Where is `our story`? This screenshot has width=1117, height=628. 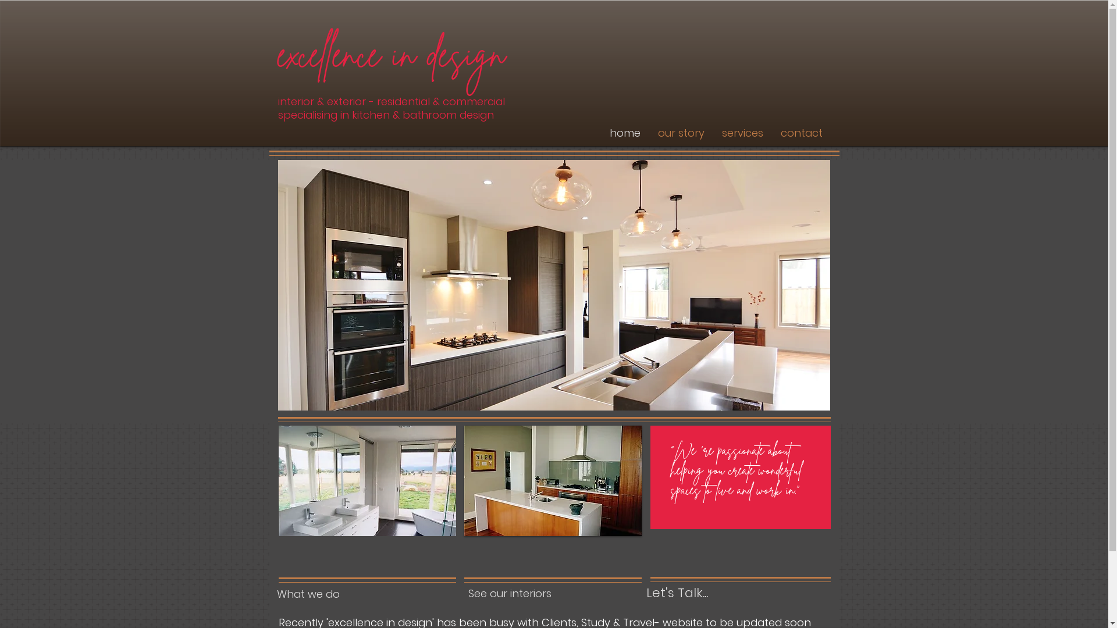 our story is located at coordinates (681, 131).